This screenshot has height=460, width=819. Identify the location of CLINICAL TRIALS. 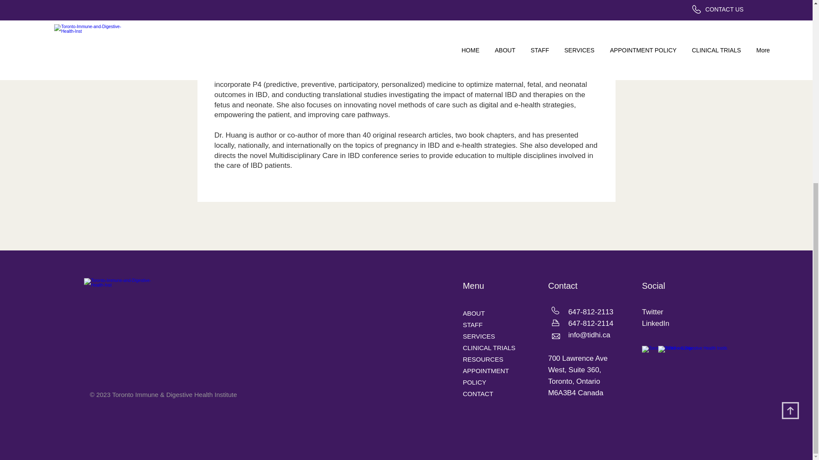
(489, 348).